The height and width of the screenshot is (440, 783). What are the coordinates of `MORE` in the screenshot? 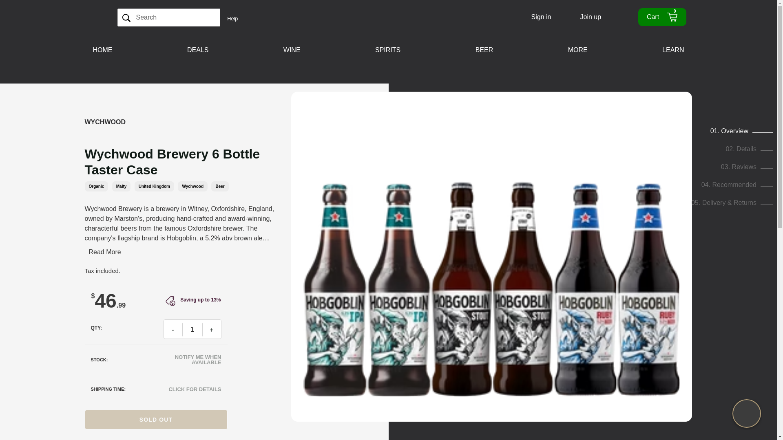 It's located at (577, 50).